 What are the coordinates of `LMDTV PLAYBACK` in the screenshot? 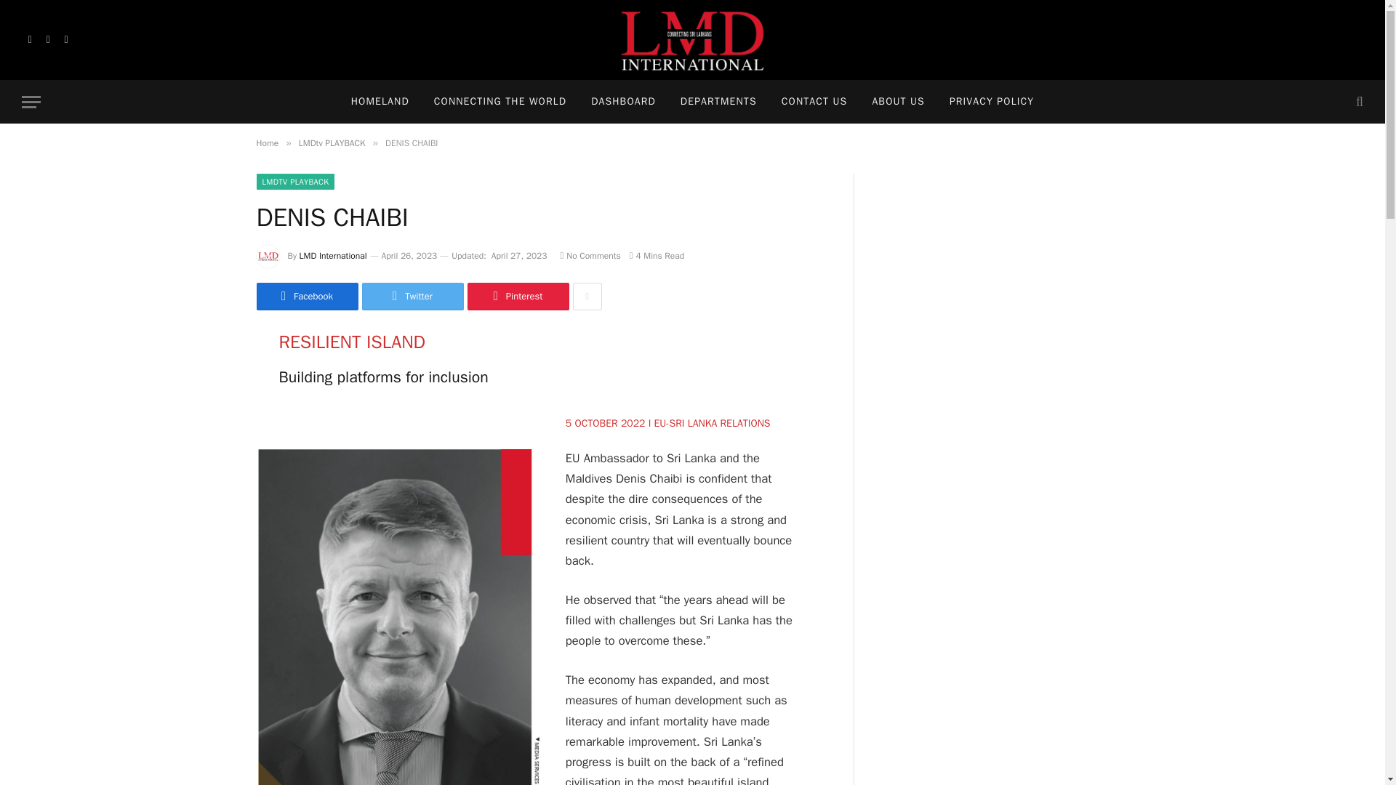 It's located at (295, 182).